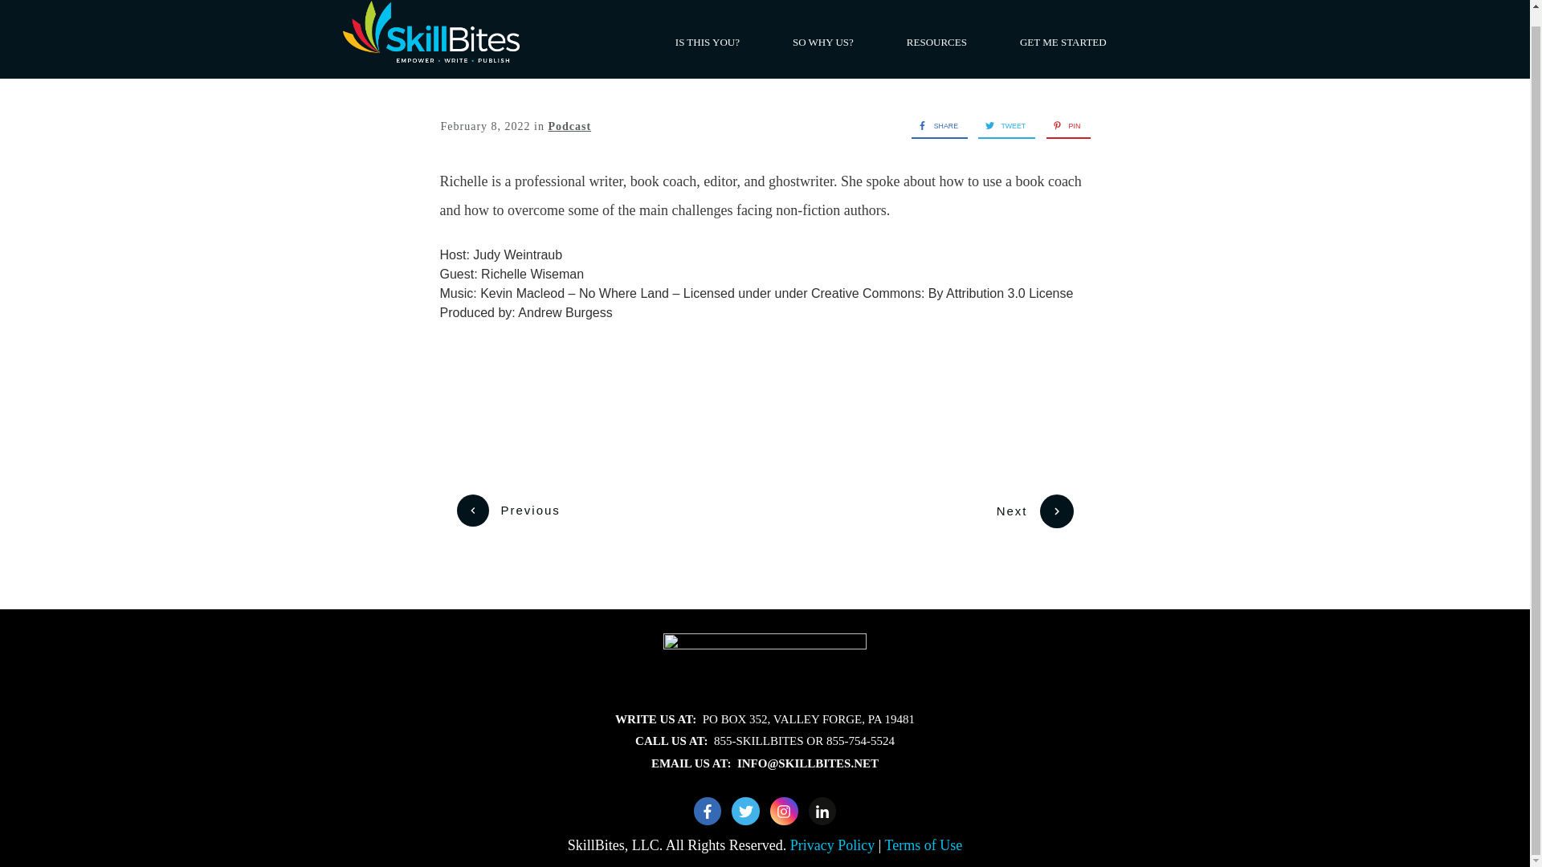 The height and width of the screenshot is (867, 1542). Describe the element at coordinates (1063, 42) in the screenshot. I see `GET ME STARTED` at that location.